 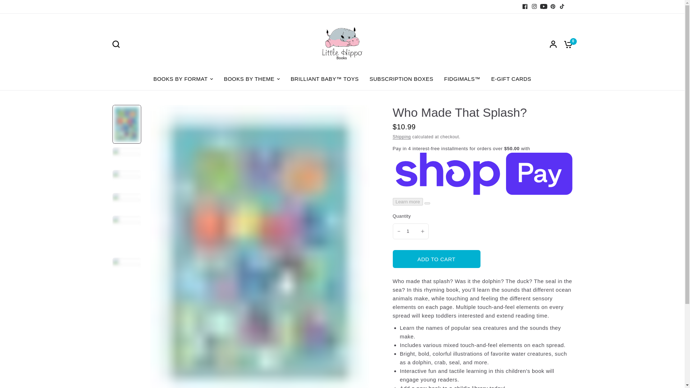 What do you see at coordinates (543, 6) in the screenshot?
I see `YouTube` at bounding box center [543, 6].